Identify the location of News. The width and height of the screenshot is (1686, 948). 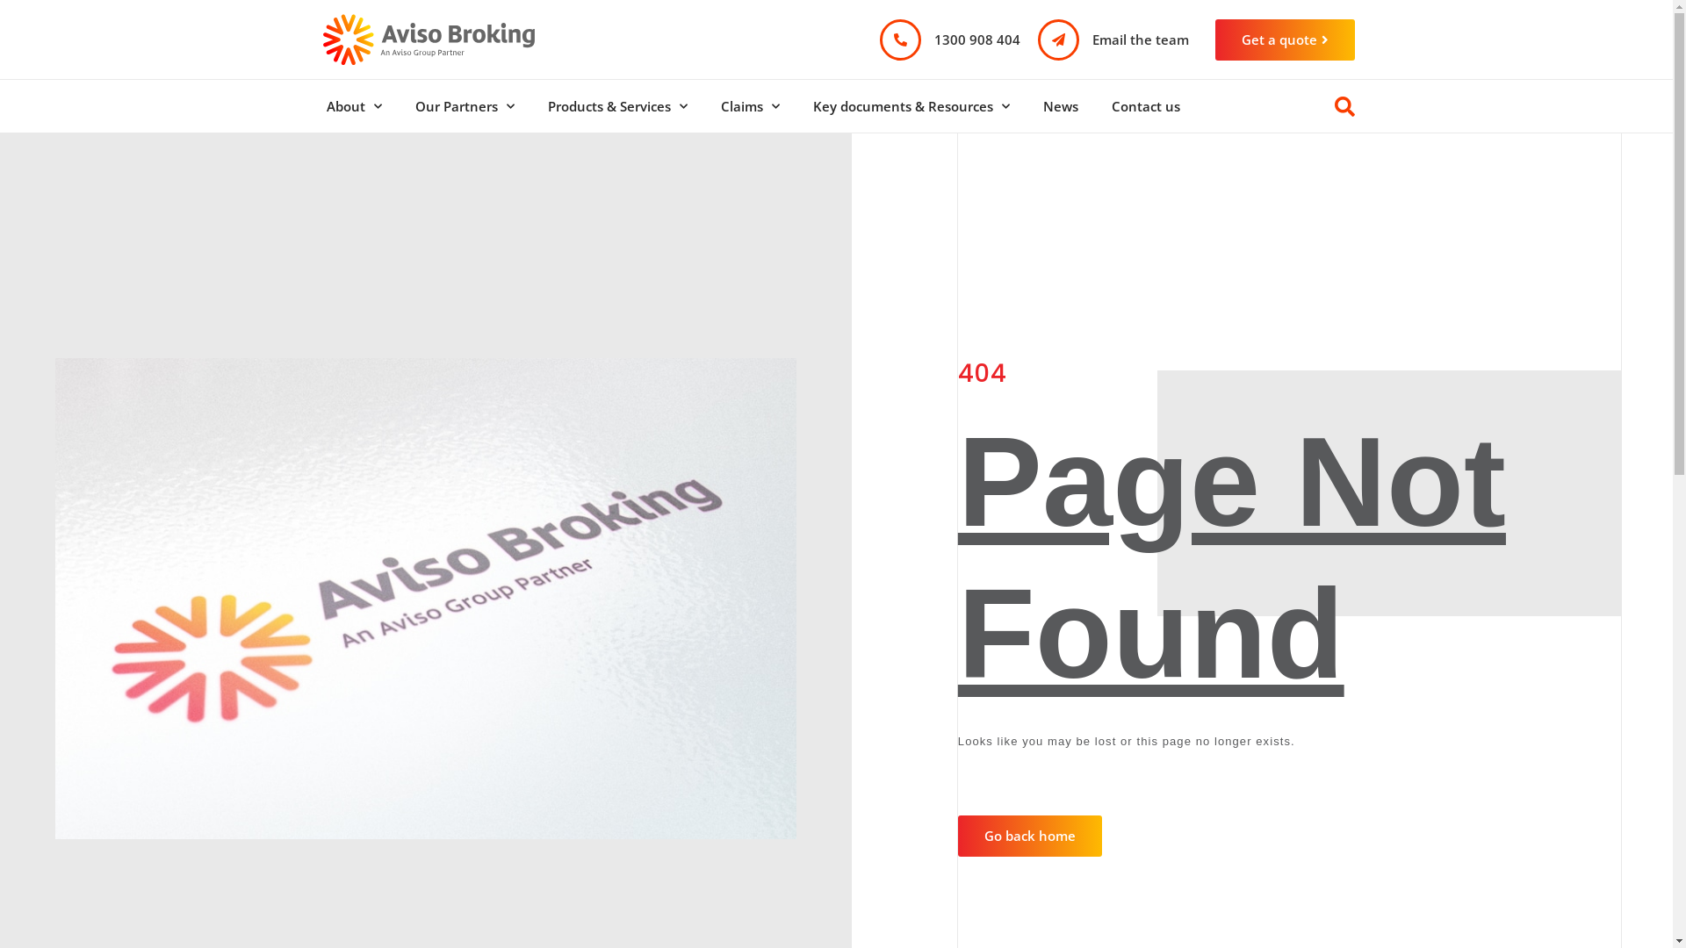
(1060, 106).